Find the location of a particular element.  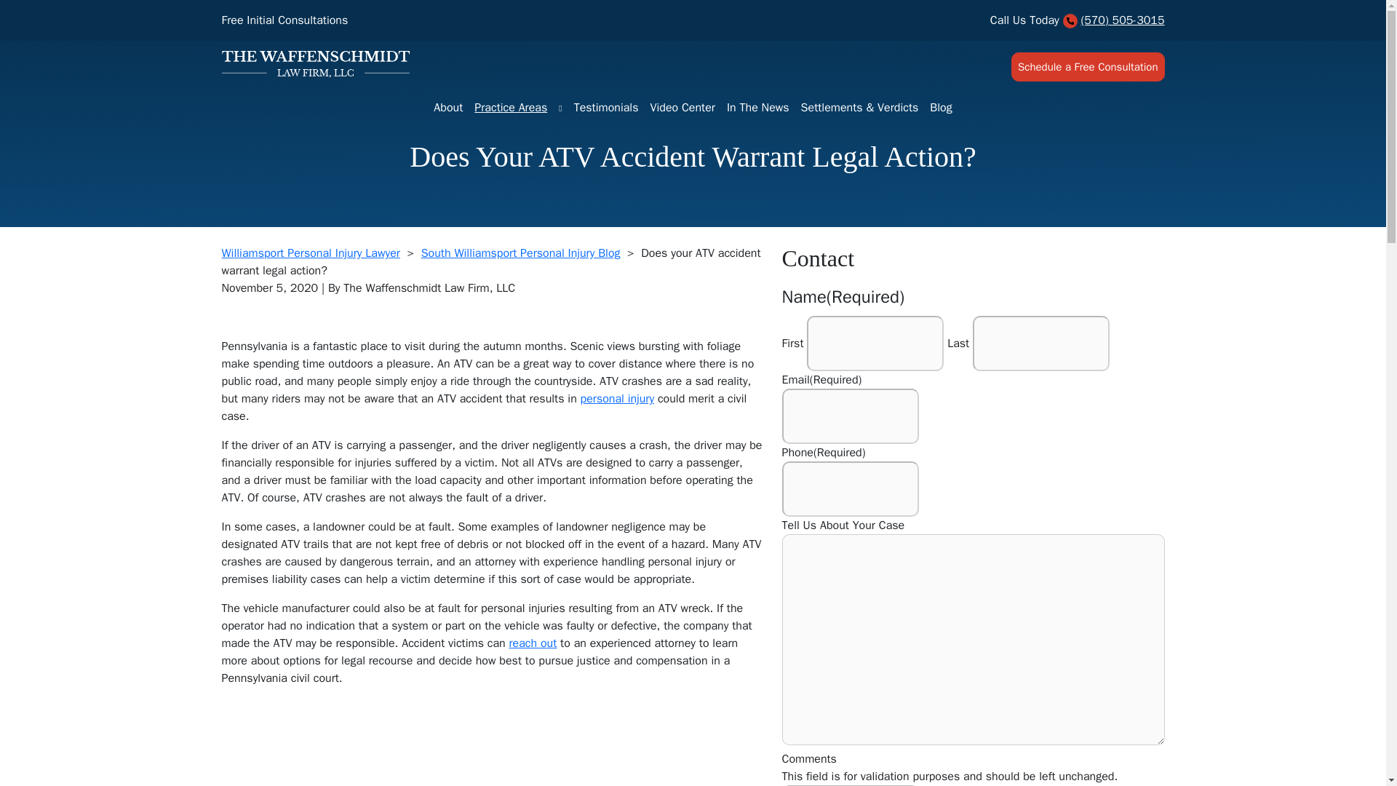

Schedule a Free Consultation is located at coordinates (1088, 67).